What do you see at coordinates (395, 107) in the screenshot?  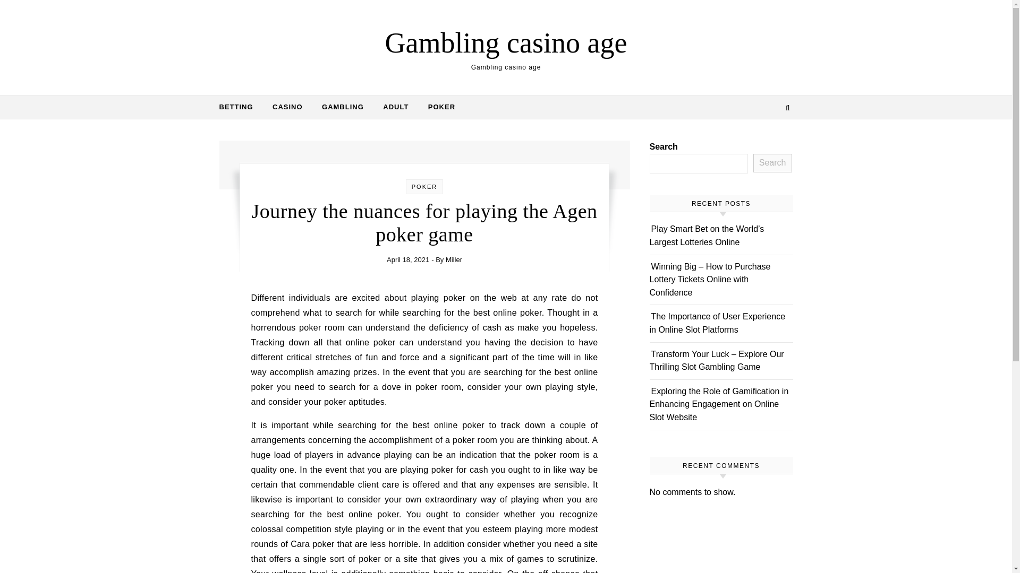 I see `ADULT` at bounding box center [395, 107].